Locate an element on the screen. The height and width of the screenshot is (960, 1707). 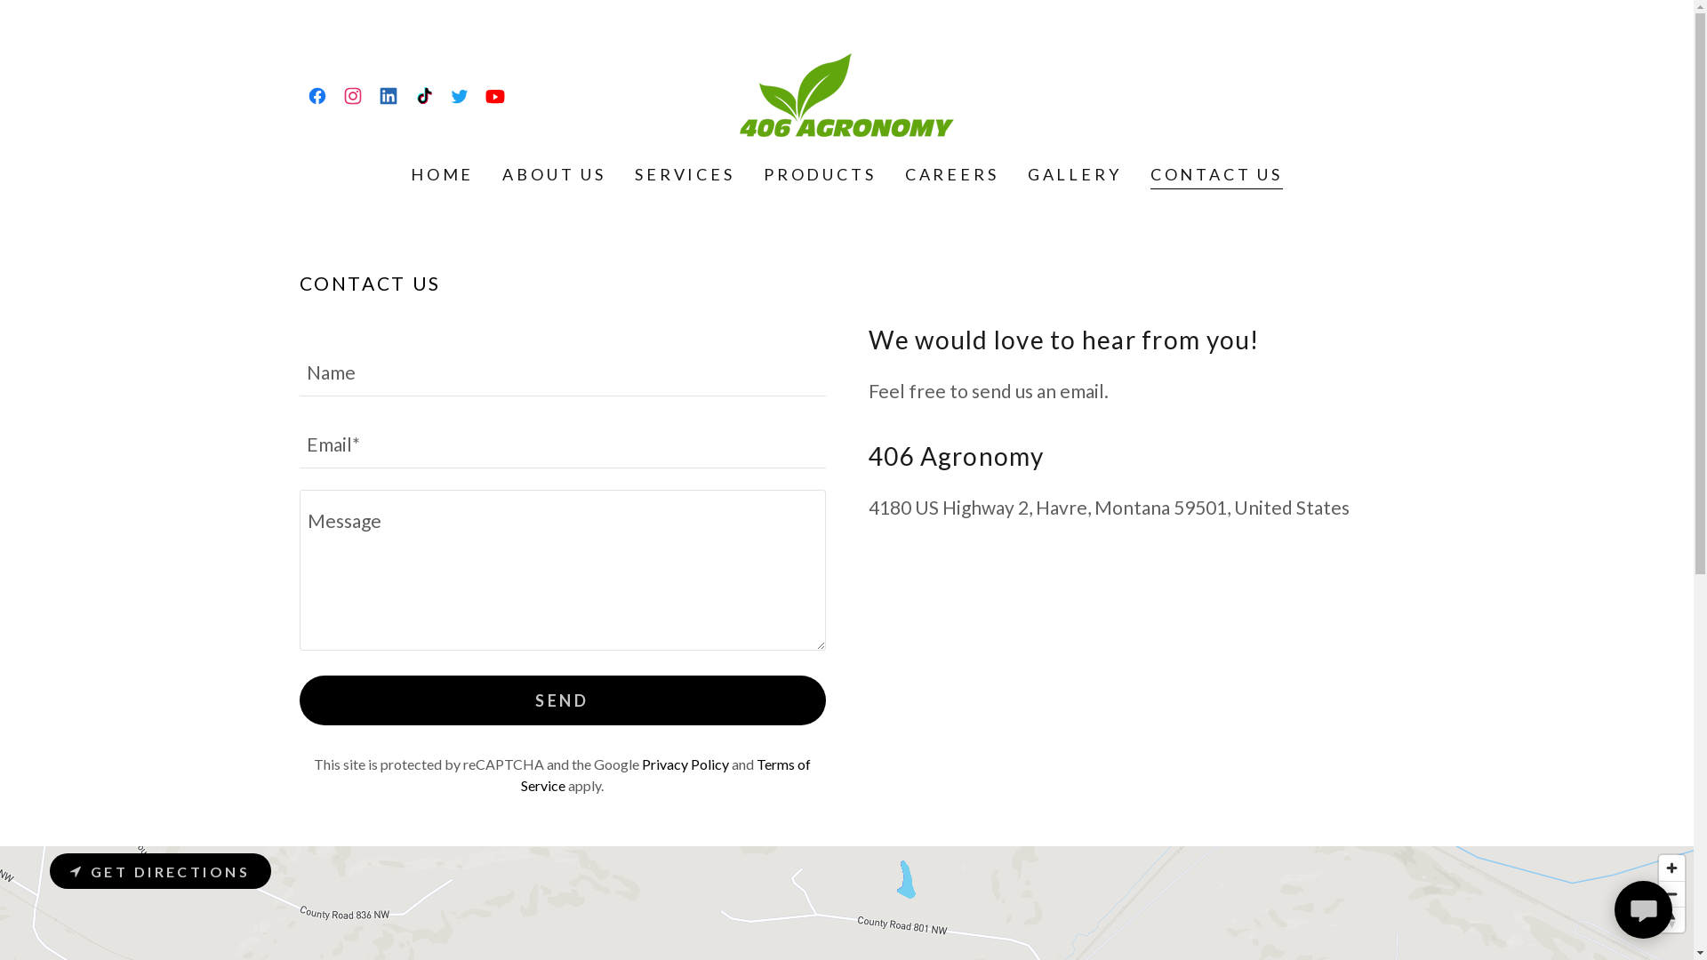
PRODUCTS is located at coordinates (820, 174).